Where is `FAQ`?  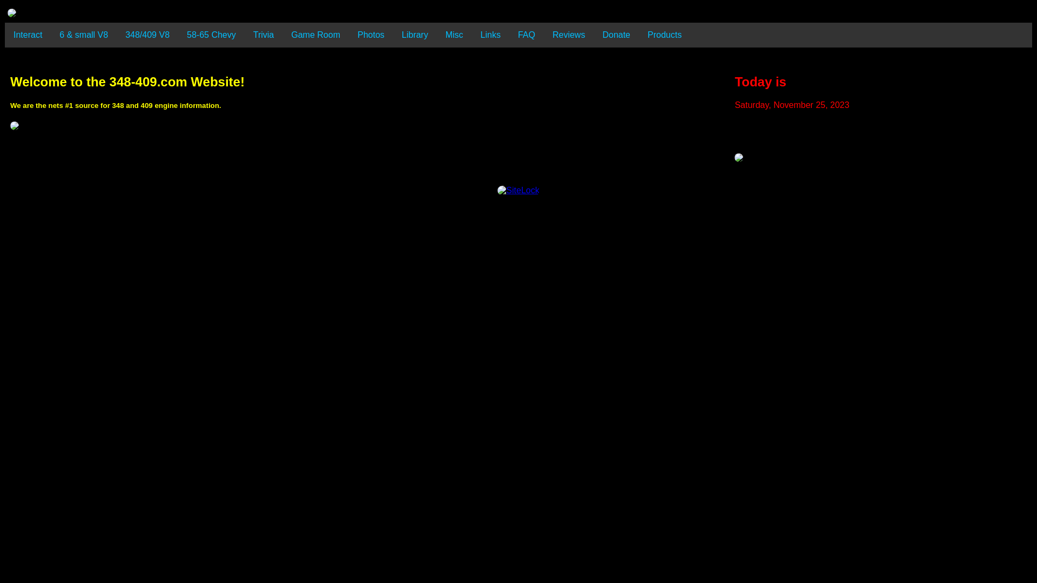
FAQ is located at coordinates (527, 35).